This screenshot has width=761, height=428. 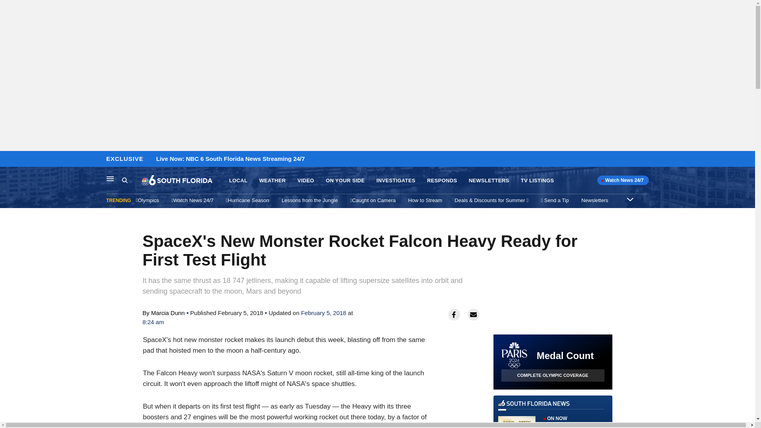 What do you see at coordinates (396, 181) in the screenshot?
I see `INVESTIGATES` at bounding box center [396, 181].